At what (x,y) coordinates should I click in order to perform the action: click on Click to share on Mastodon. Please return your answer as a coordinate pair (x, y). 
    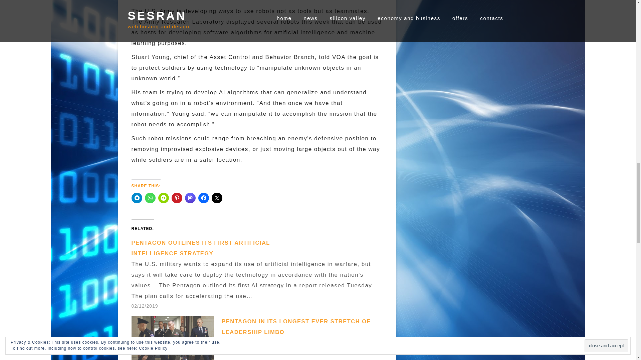
    Looking at the image, I should click on (190, 198).